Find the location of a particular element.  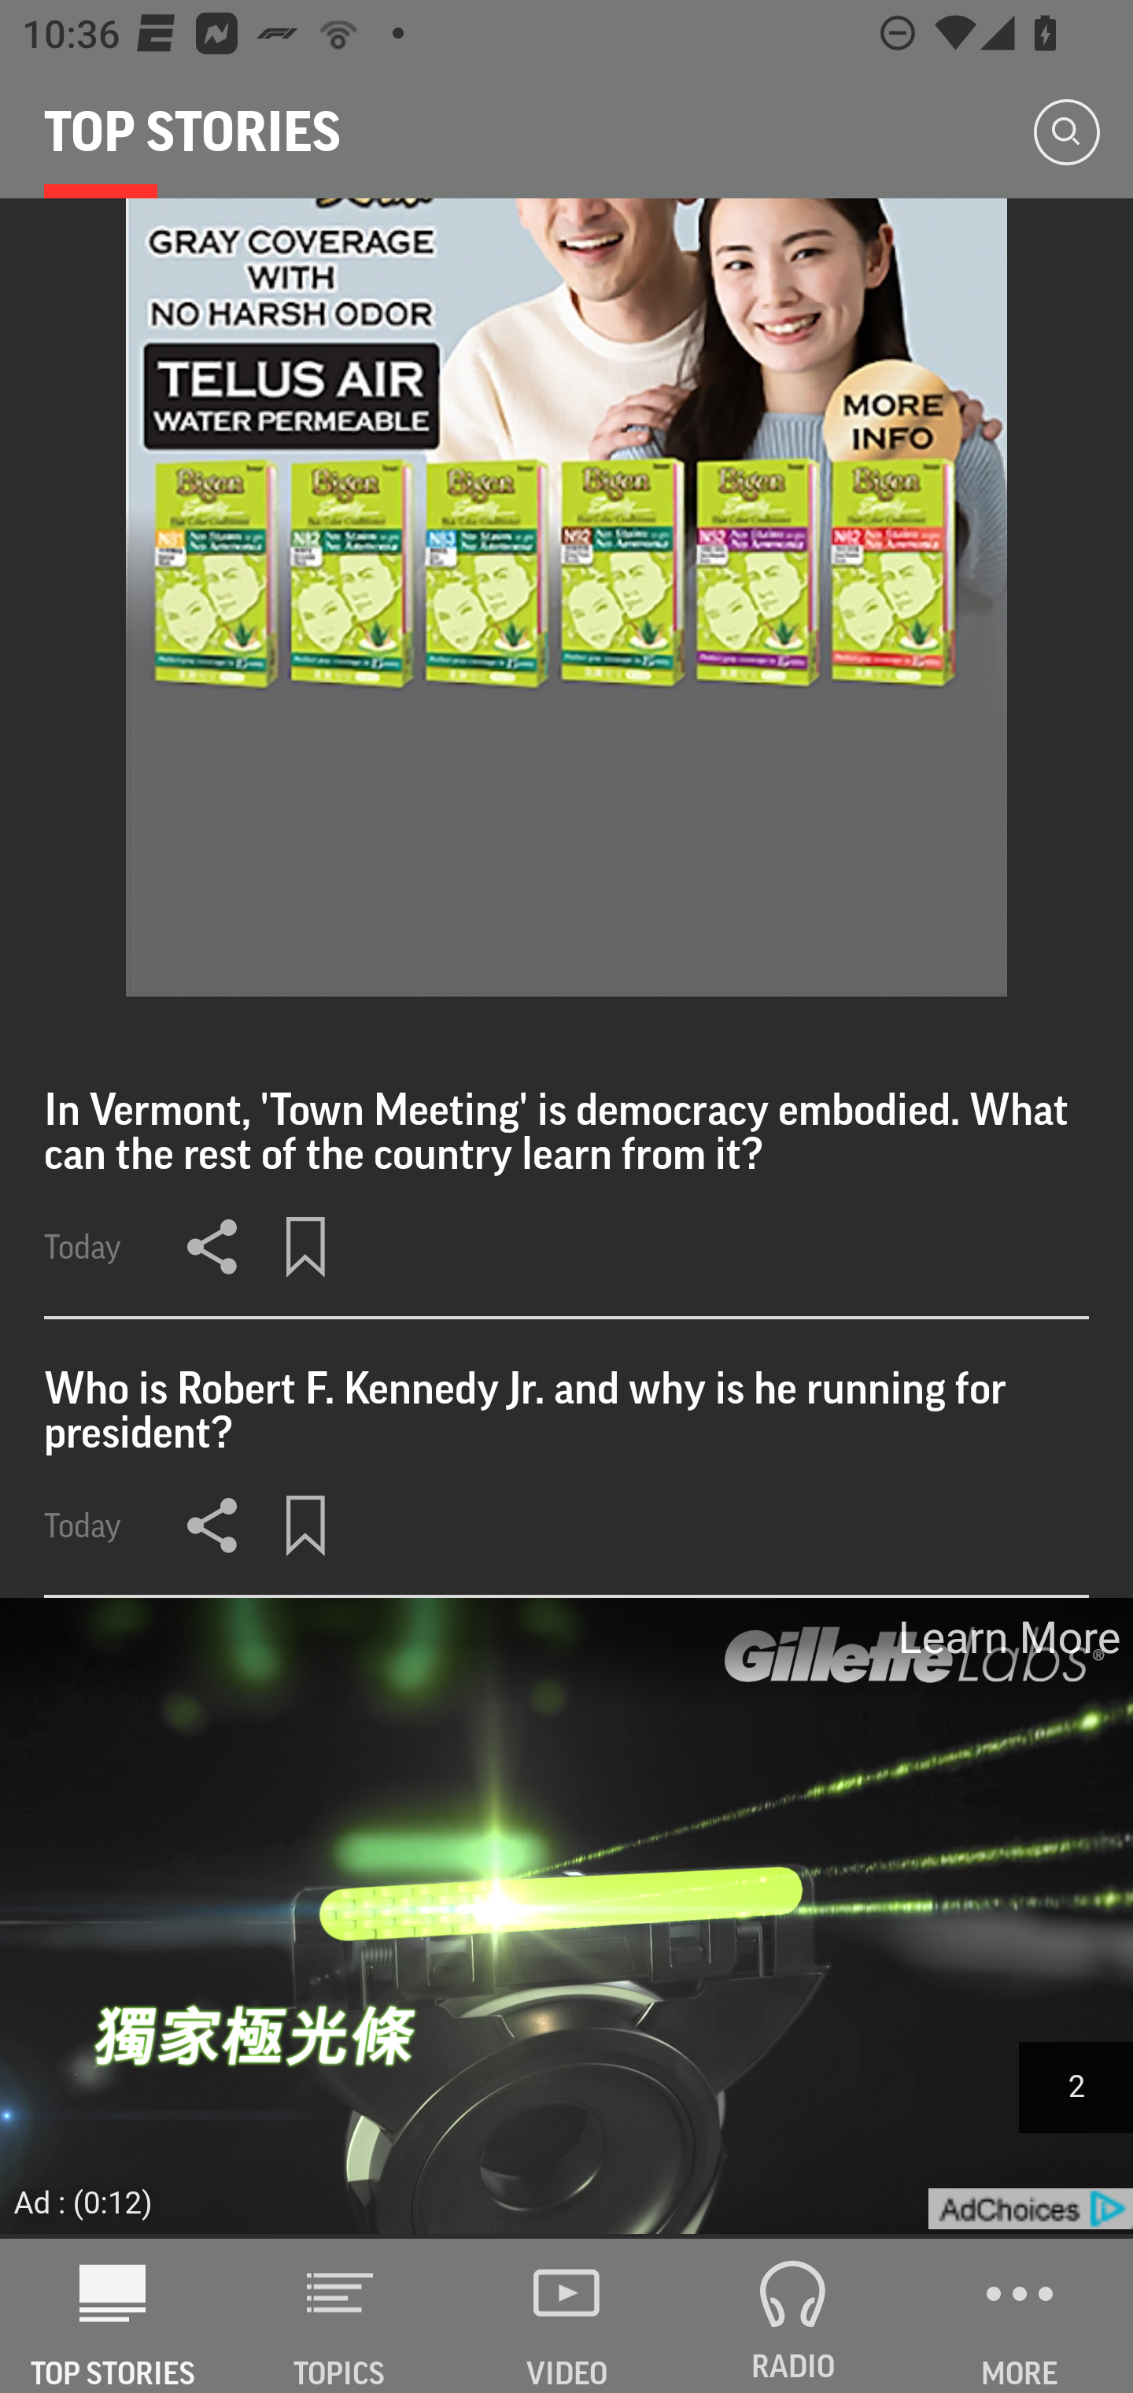

get?name=admarker-full-tl is located at coordinates (1029, 2210).